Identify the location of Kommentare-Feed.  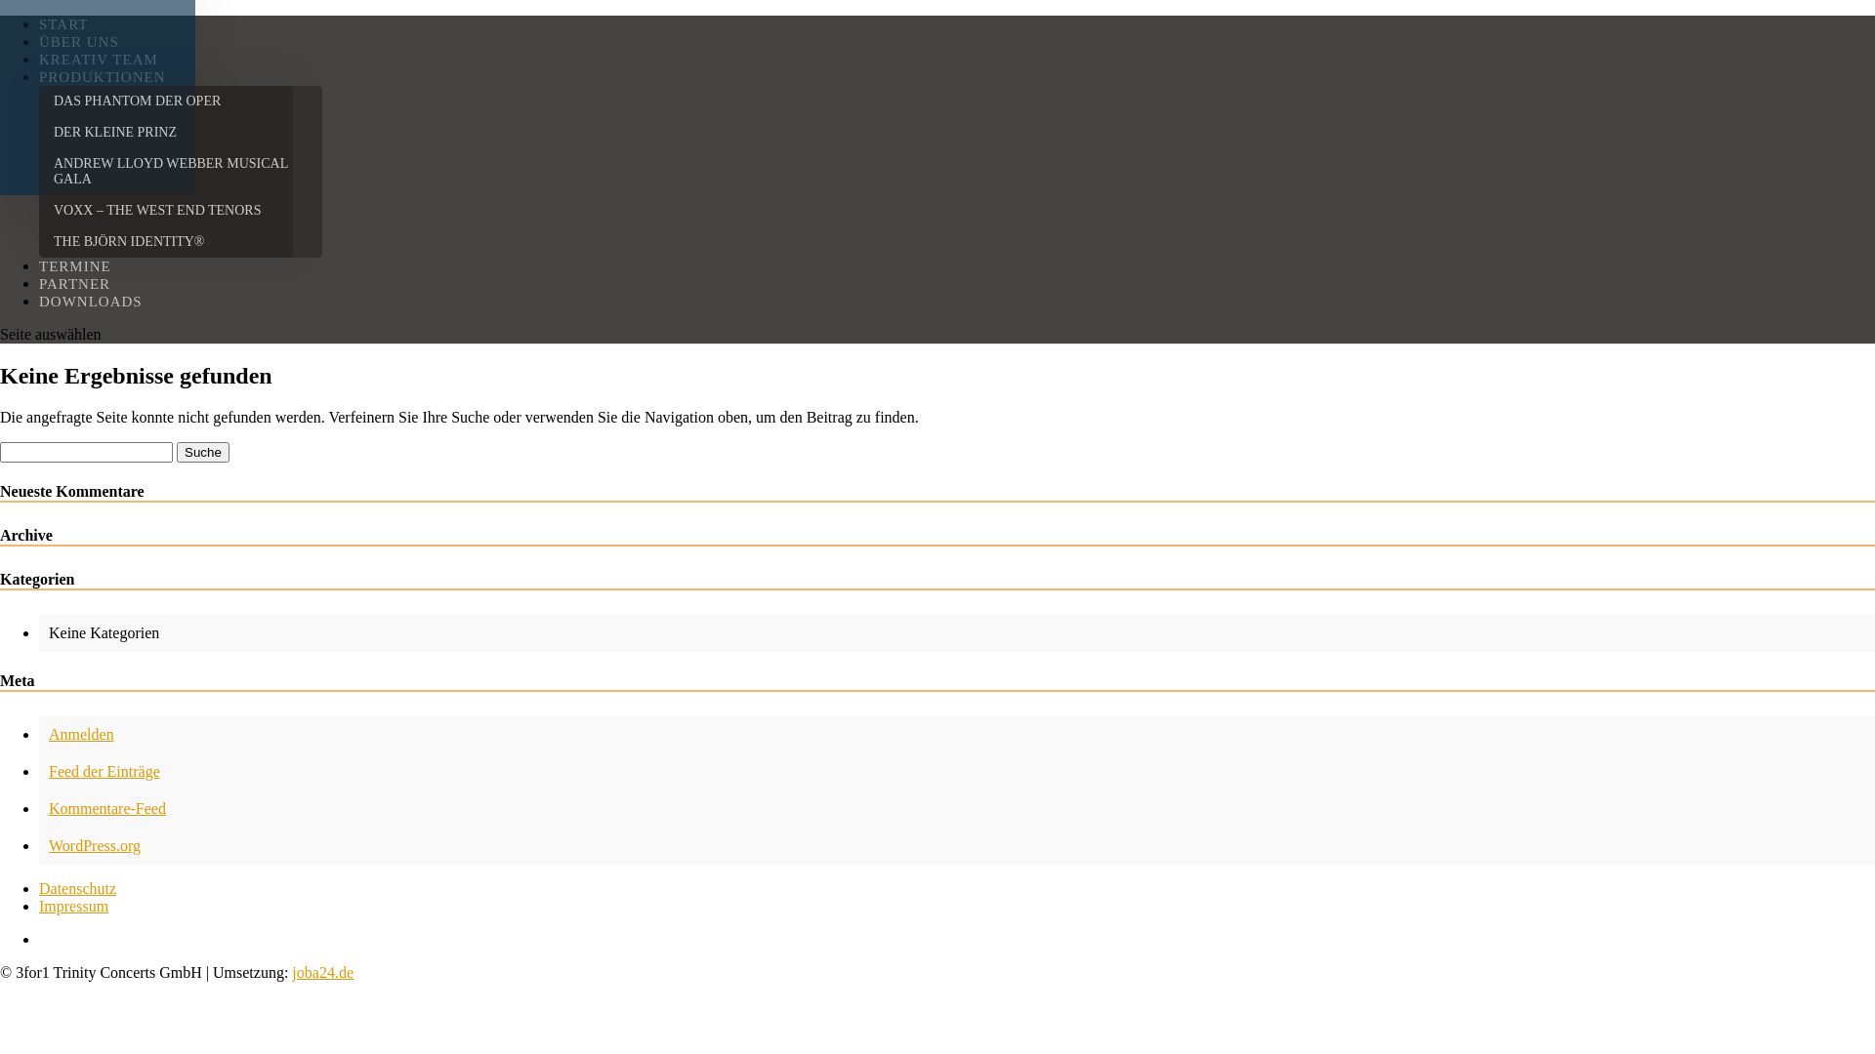
(107, 808).